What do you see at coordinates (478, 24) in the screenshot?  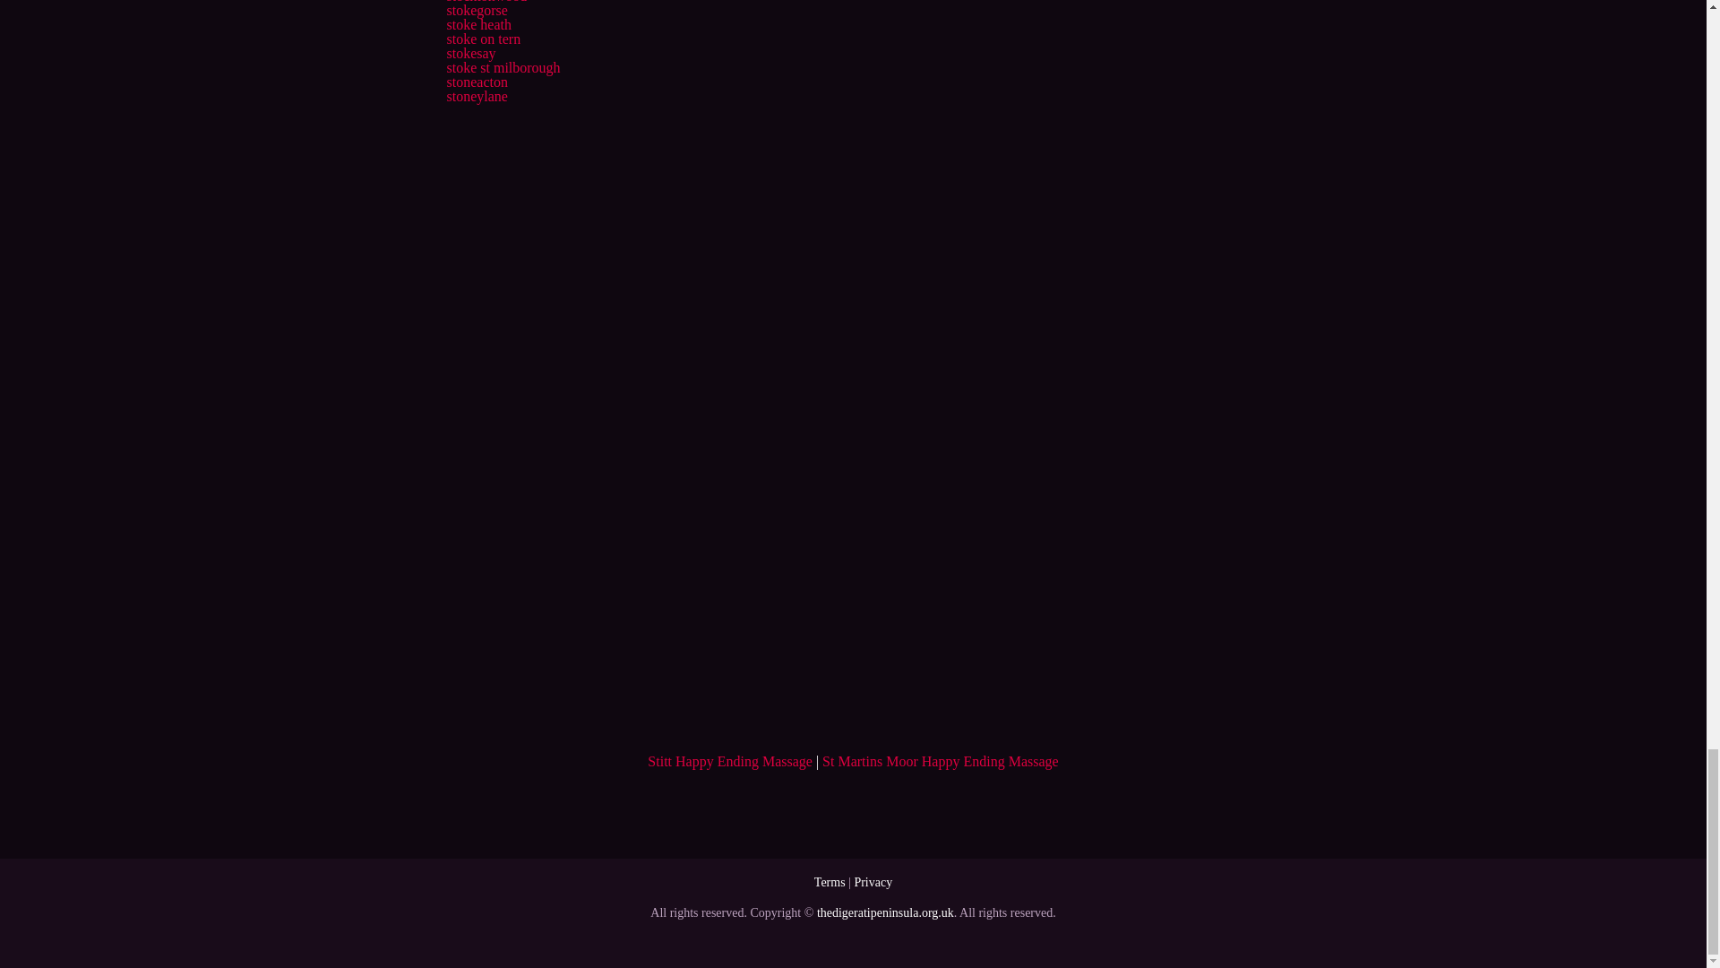 I see `stoke heath` at bounding box center [478, 24].